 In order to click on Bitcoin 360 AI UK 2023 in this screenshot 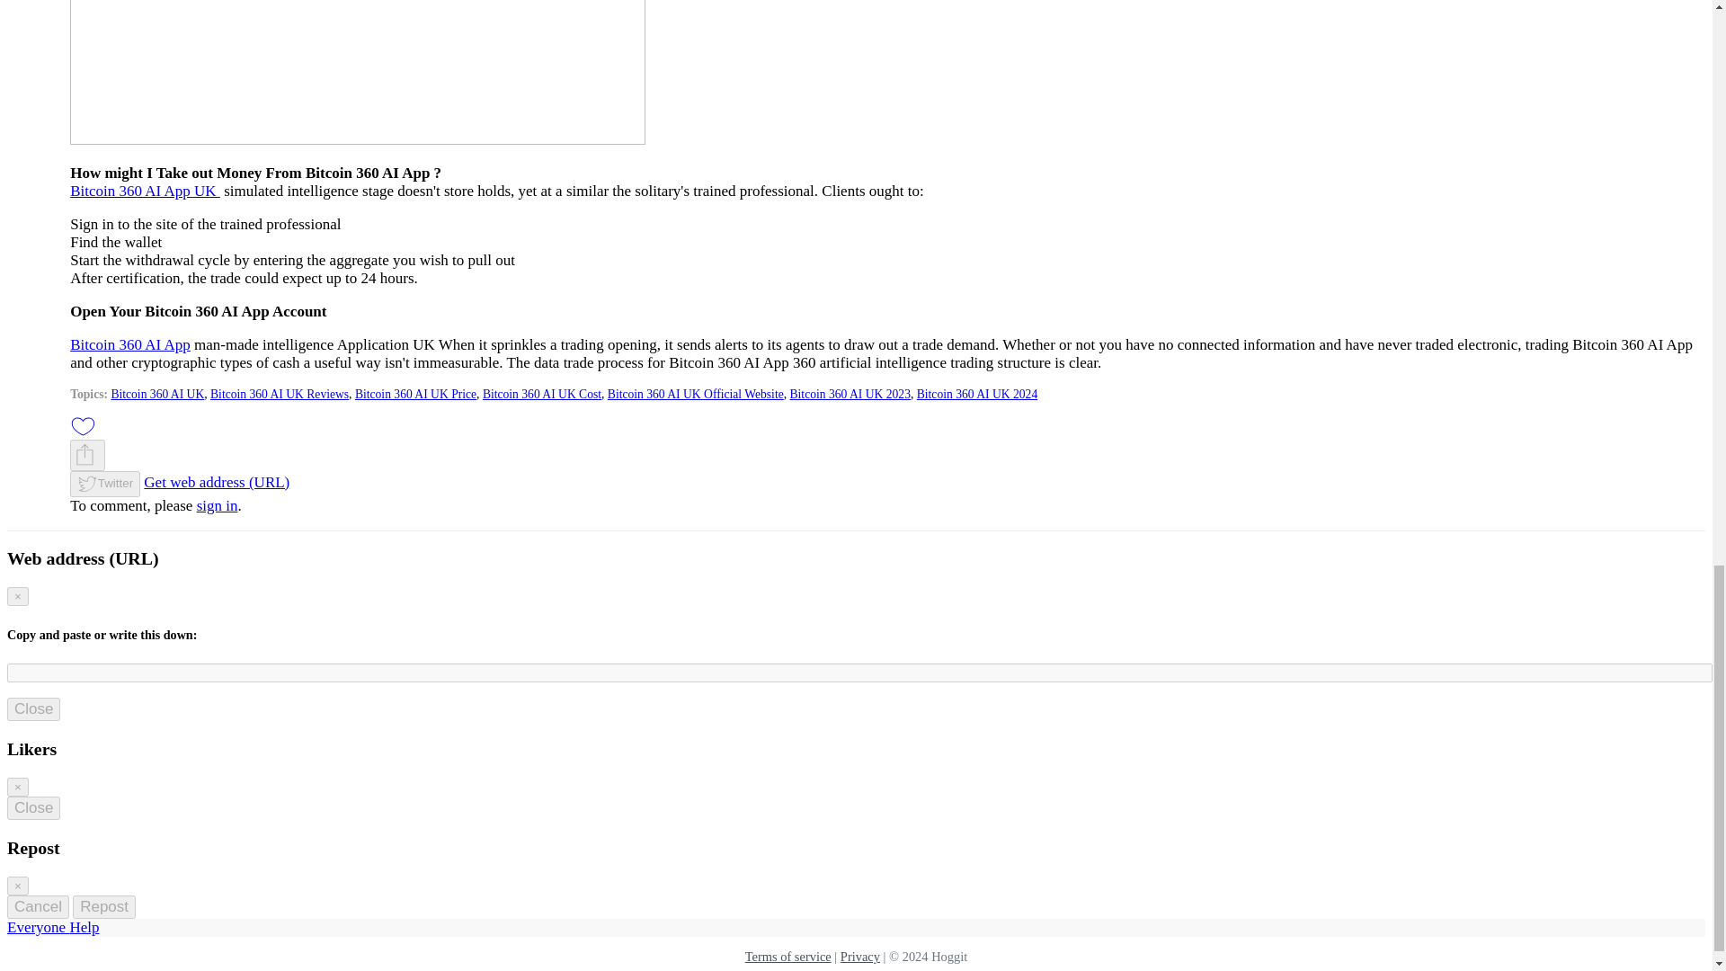, I will do `click(850, 392)`.